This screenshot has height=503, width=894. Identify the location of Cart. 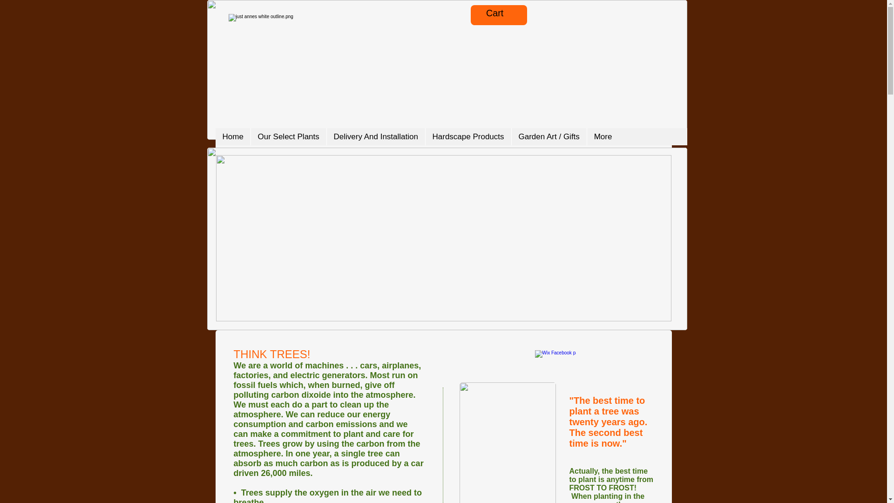
(503, 13).